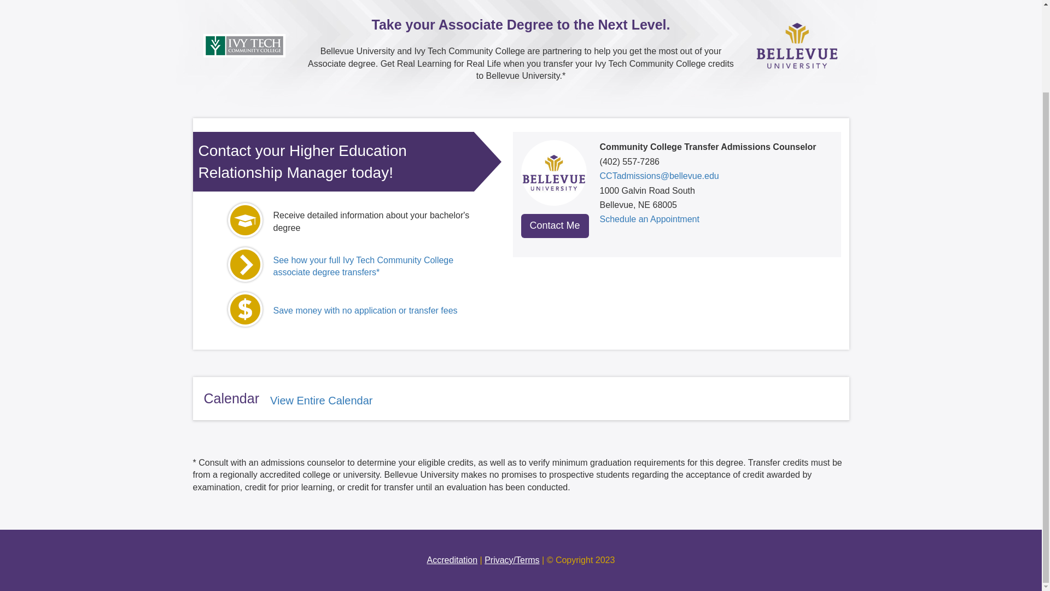 The image size is (1050, 591). Describe the element at coordinates (365, 310) in the screenshot. I see `Save money with no application or transfer fees` at that location.